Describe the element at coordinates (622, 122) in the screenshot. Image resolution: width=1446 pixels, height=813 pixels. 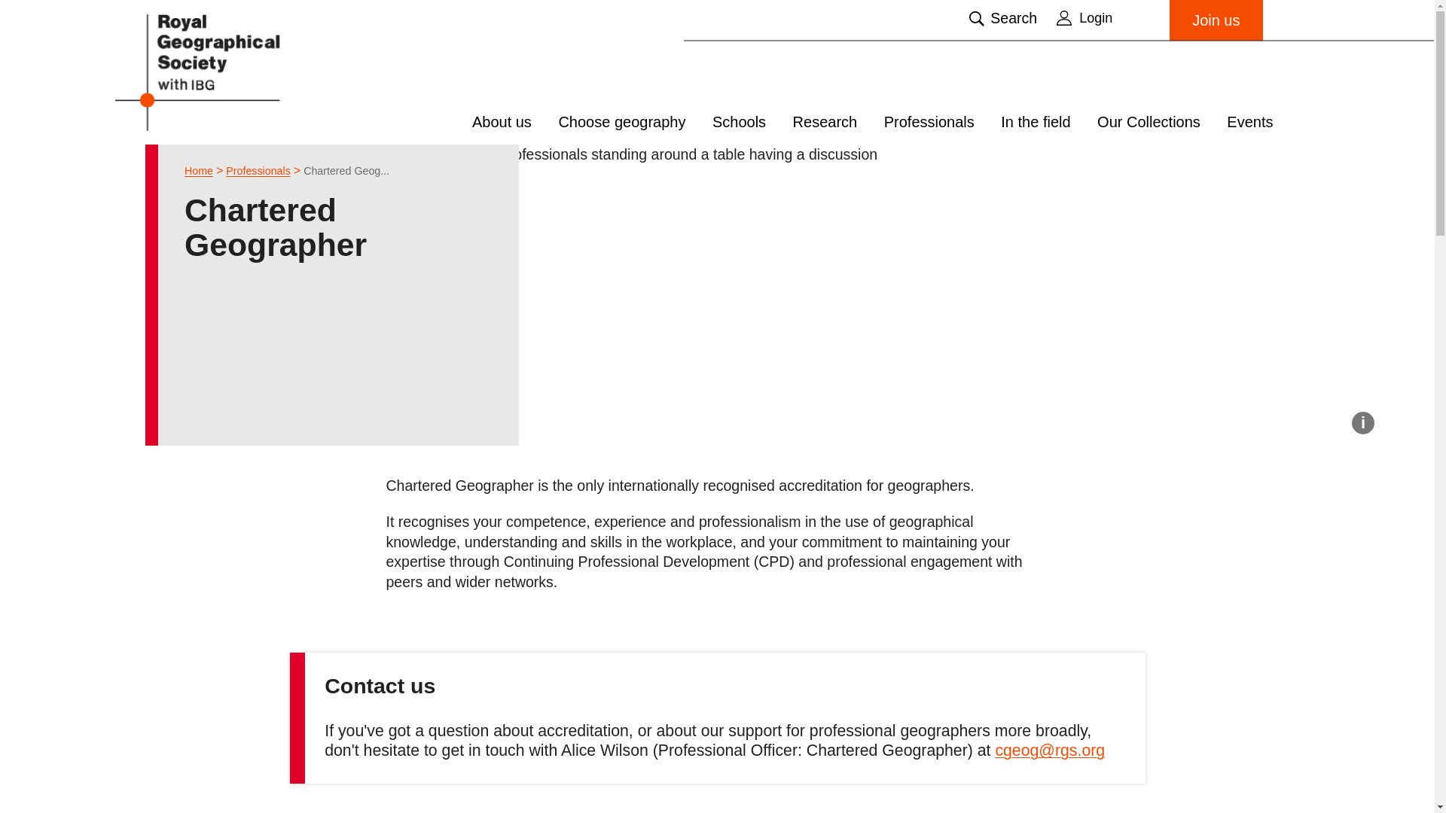
I see `Choose geography` at that location.